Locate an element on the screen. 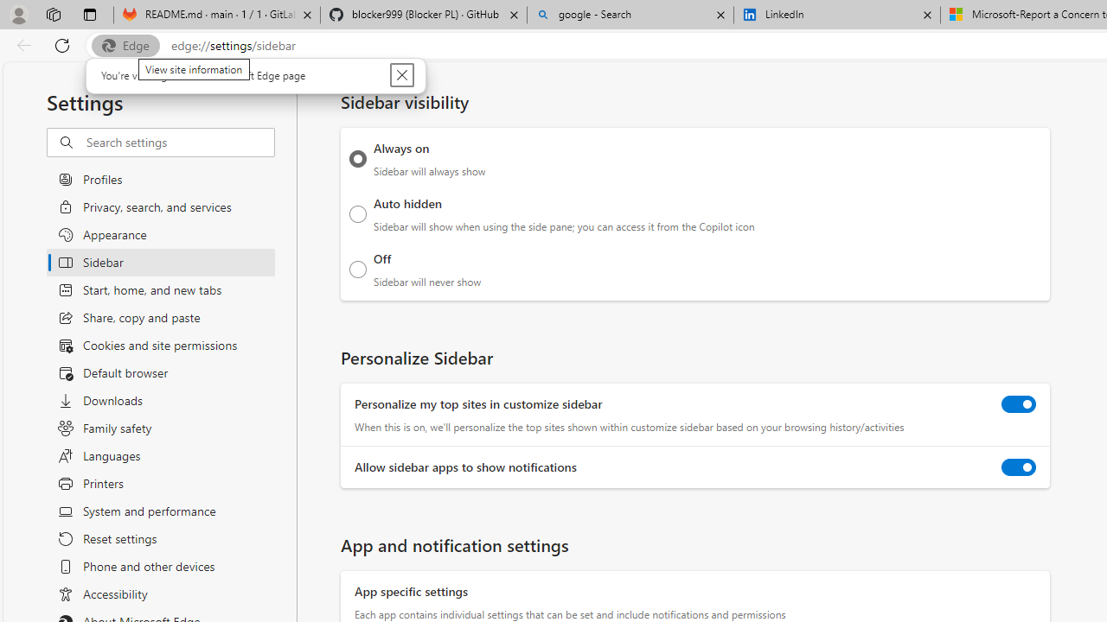 This screenshot has height=622, width=1107. Off Sidebar will never show is located at coordinates (358, 269).